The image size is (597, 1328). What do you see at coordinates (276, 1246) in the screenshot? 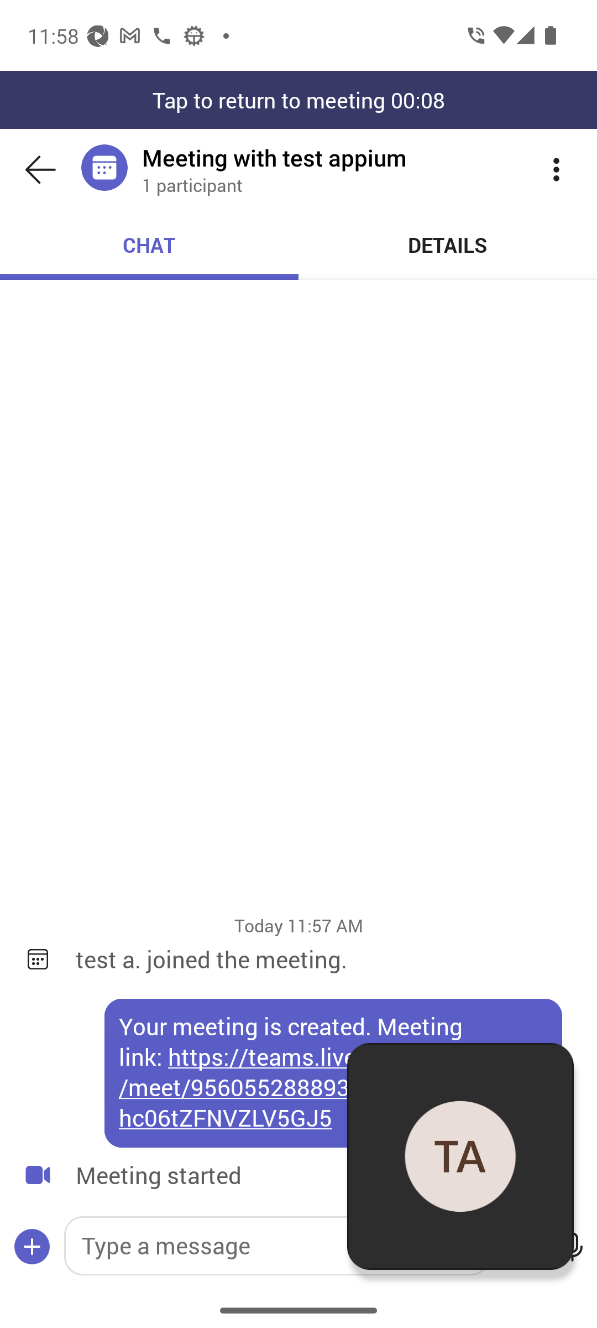
I see `Type a message` at bounding box center [276, 1246].